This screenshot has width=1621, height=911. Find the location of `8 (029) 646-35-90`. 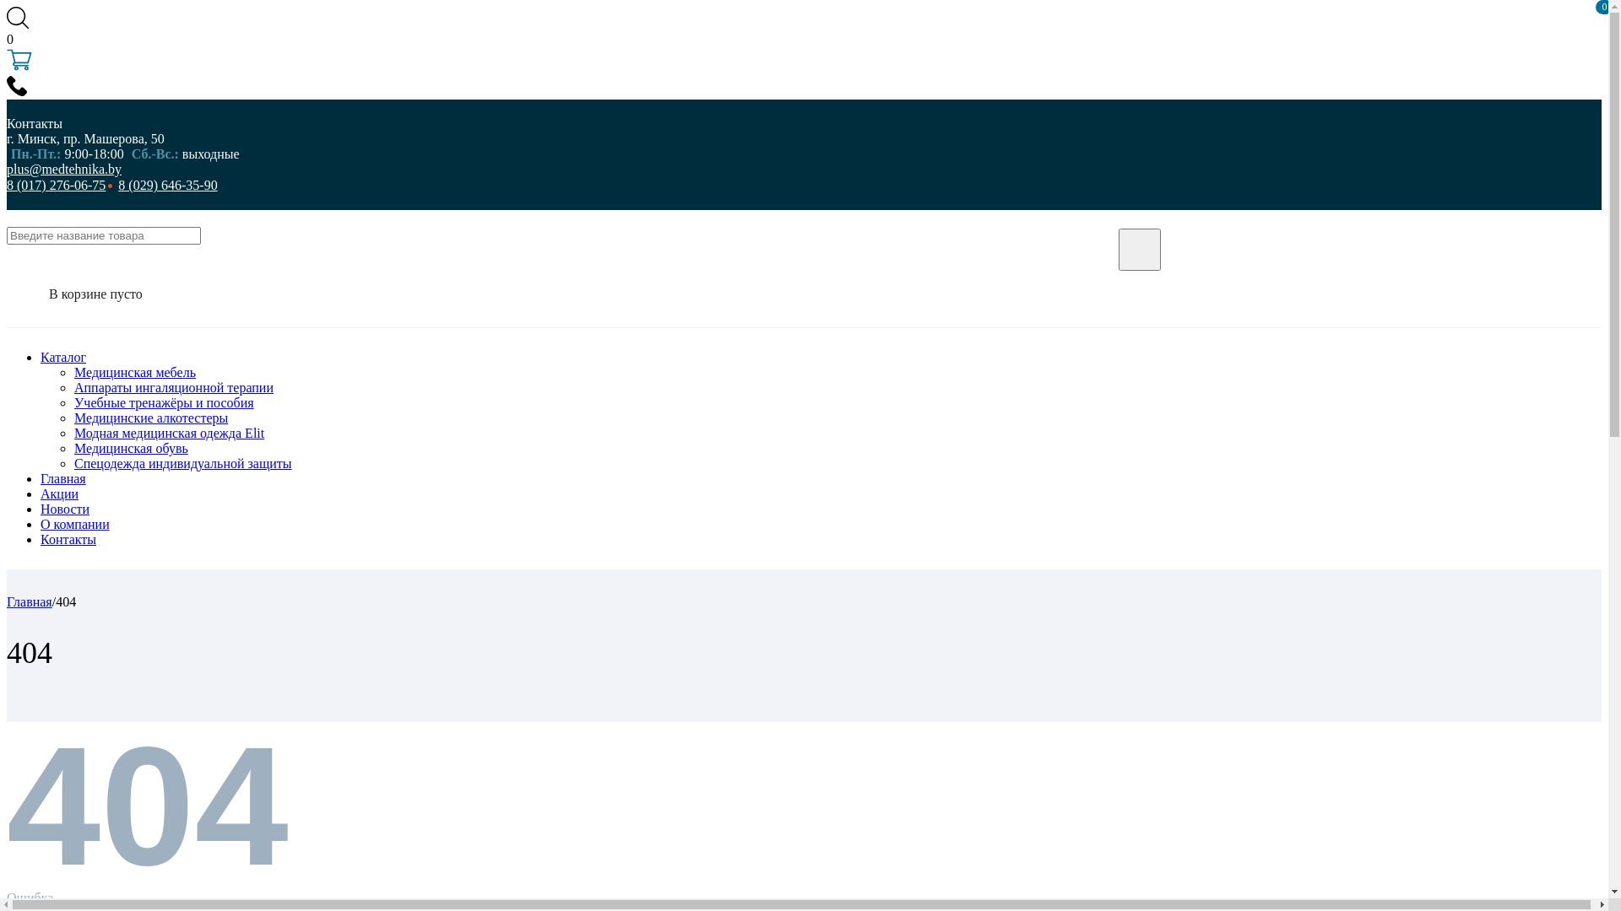

8 (029) 646-35-90 is located at coordinates (167, 186).